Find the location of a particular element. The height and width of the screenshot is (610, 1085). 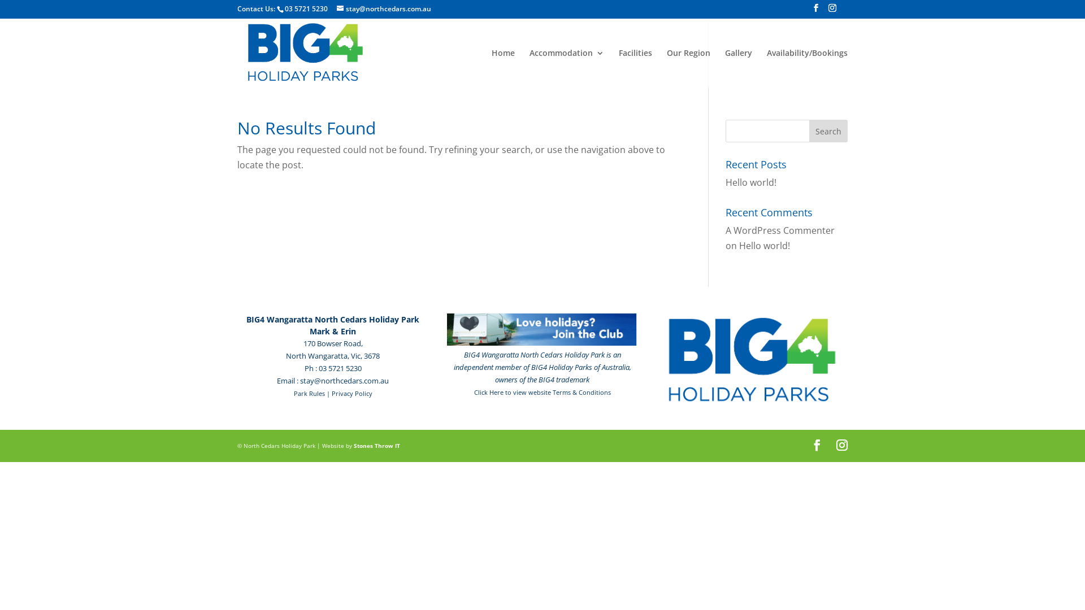

Home is located at coordinates (503, 68).